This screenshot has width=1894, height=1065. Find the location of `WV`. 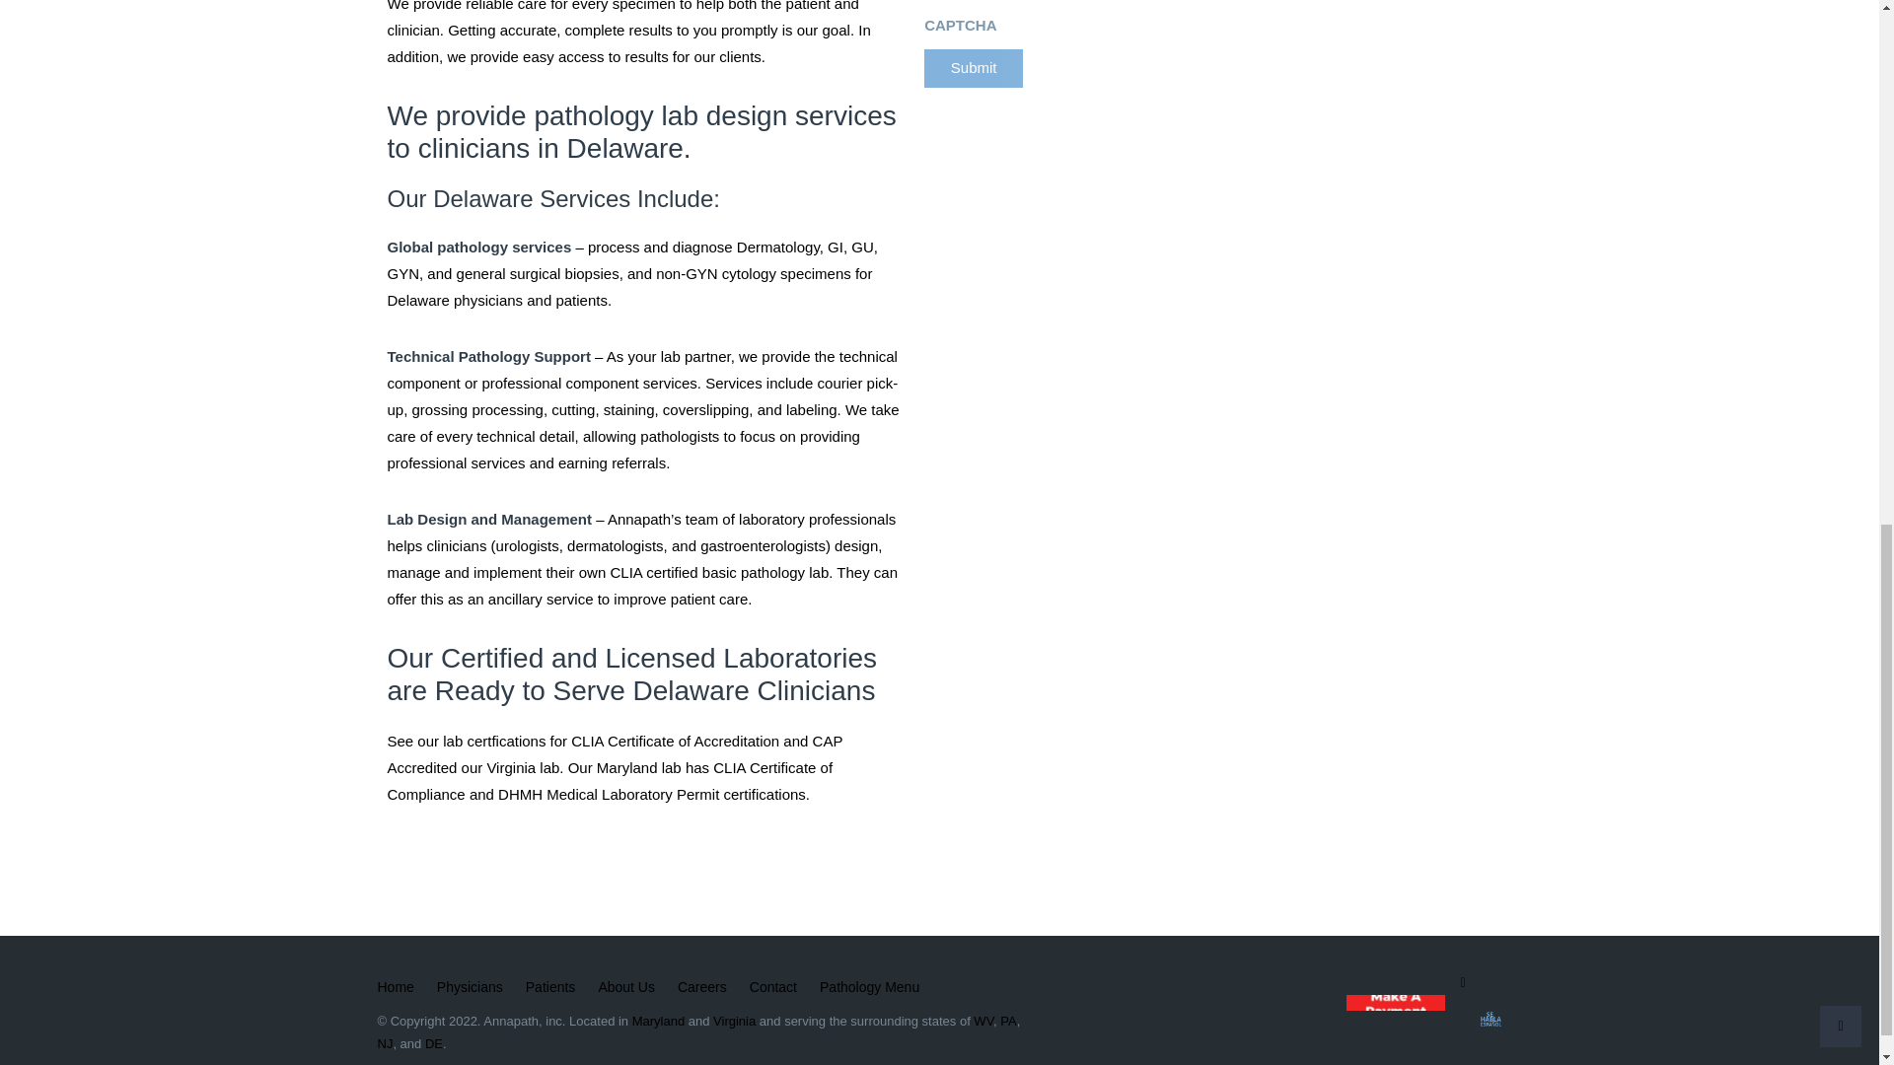

WV is located at coordinates (983, 1022).